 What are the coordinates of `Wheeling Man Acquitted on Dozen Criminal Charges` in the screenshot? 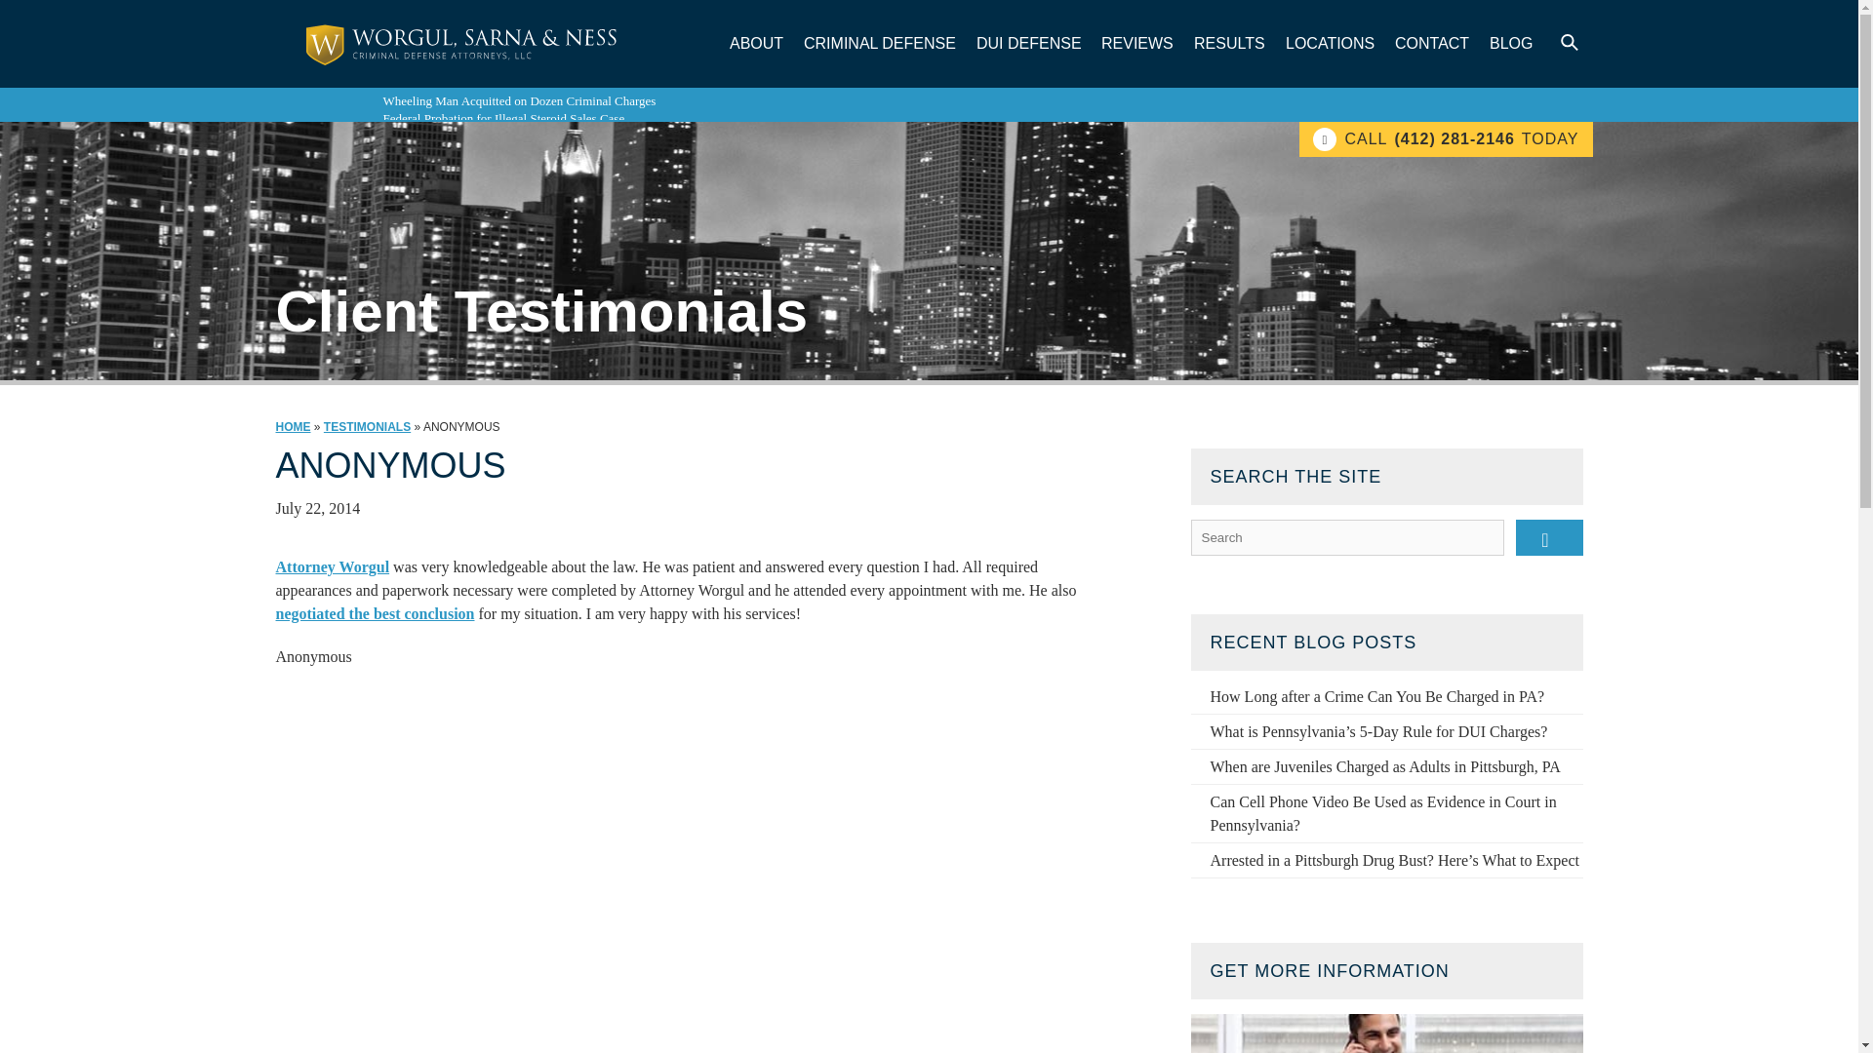 It's located at (519, 101).